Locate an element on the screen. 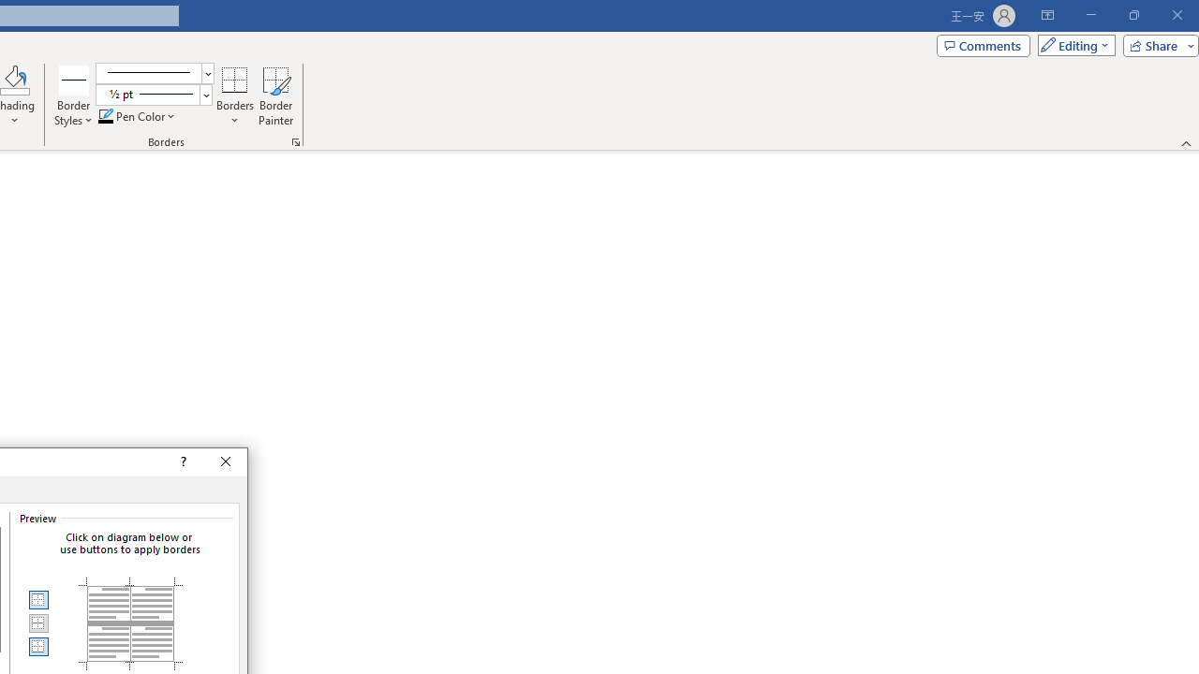 Image resolution: width=1199 pixels, height=674 pixels. Border Styles is located at coordinates (74, 95).